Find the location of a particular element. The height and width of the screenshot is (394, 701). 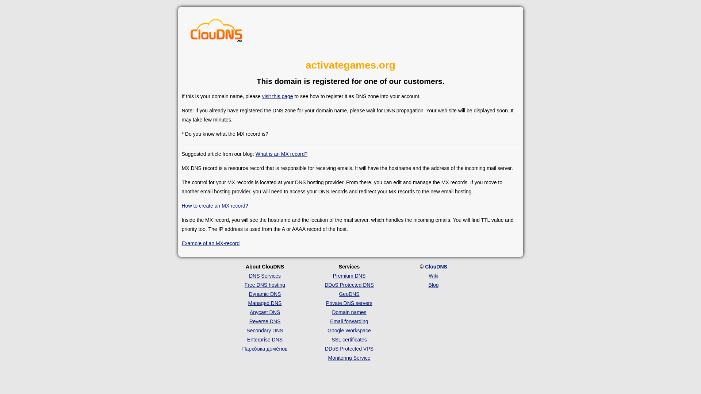

Wiki is located at coordinates (433, 276).